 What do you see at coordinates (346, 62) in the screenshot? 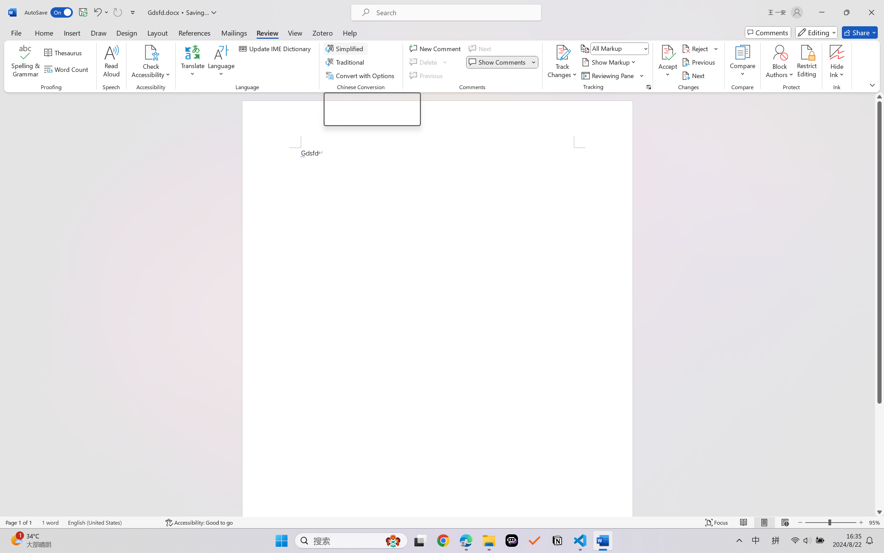
I see `Traditional` at bounding box center [346, 62].